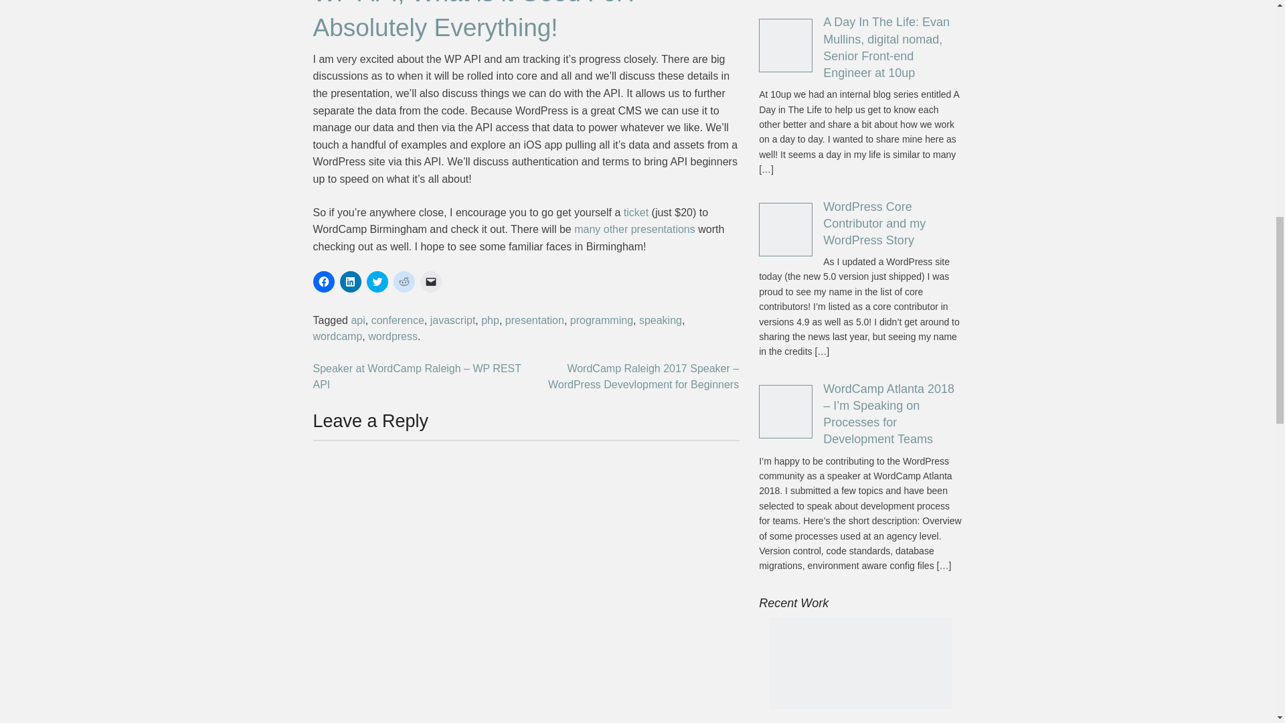 The image size is (1285, 723). Describe the element at coordinates (357, 320) in the screenshot. I see `api` at that location.